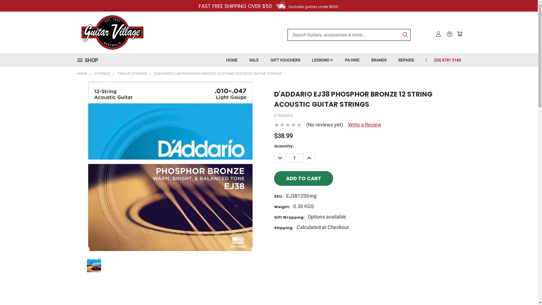 Image resolution: width=542 pixels, height=305 pixels. I want to click on D'Addario, so click(283, 115).